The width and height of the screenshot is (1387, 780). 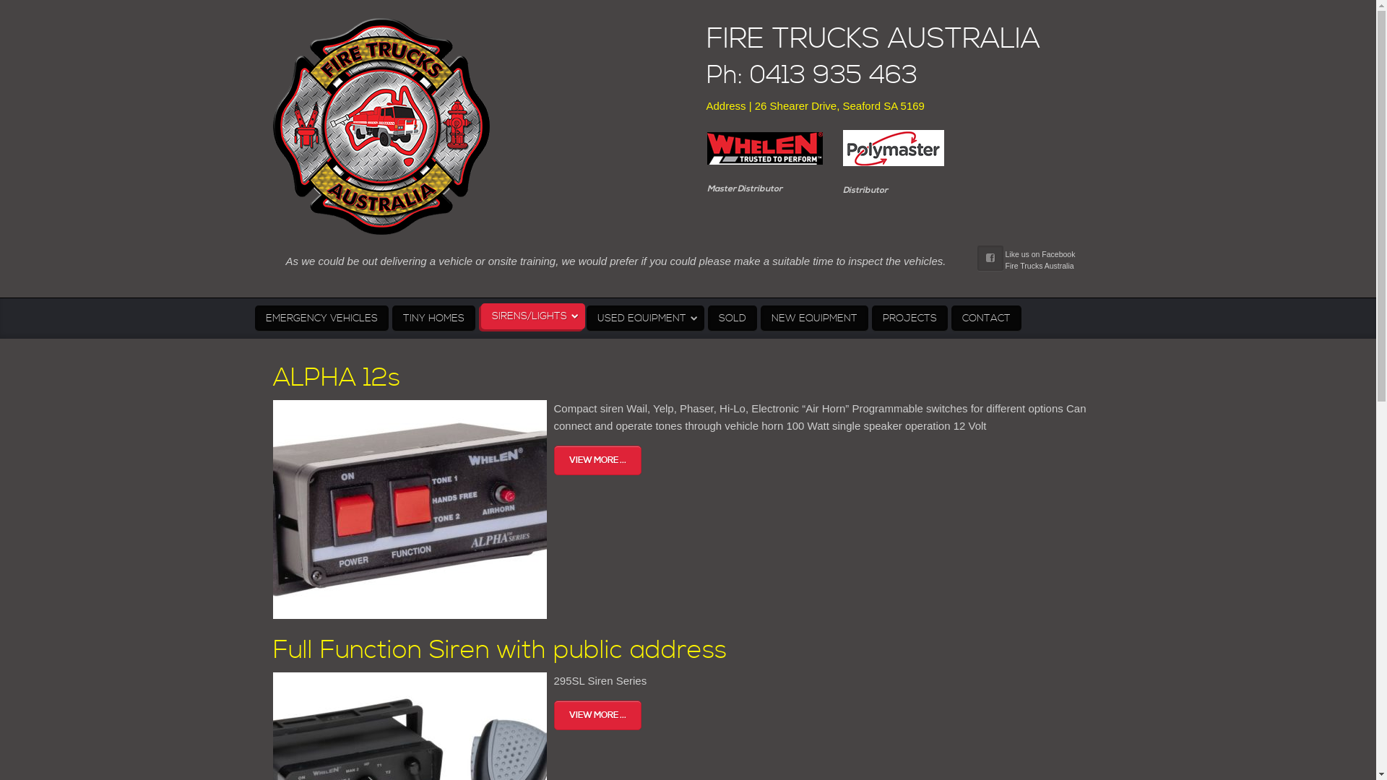 What do you see at coordinates (597, 459) in the screenshot?
I see `VIEW MORE ...` at bounding box center [597, 459].